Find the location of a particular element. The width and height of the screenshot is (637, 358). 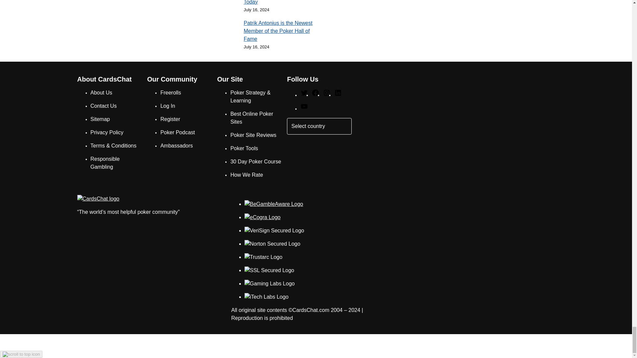

Trustarc Logo is located at coordinates (263, 257).